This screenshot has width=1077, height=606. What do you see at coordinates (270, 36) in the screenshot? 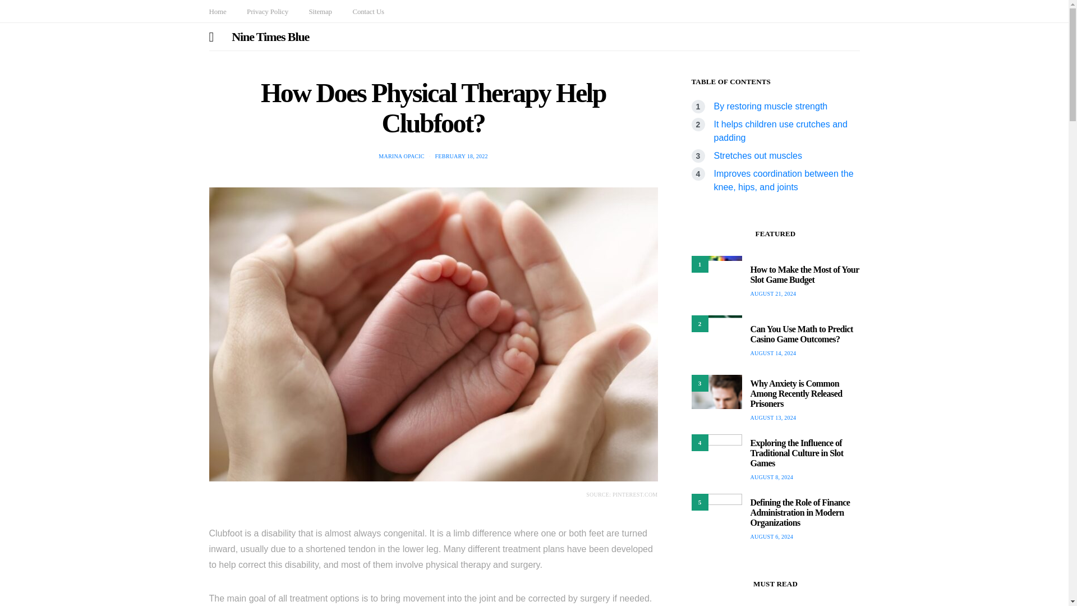
I see `Nine Times Blue` at bounding box center [270, 36].